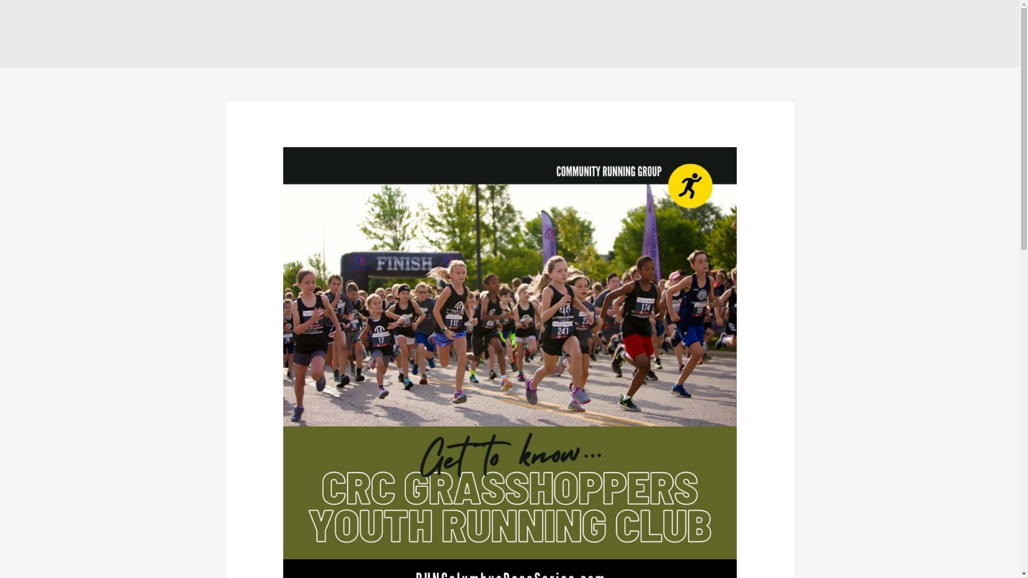 The height and width of the screenshot is (578, 1028). I want to click on Community Running, so click(412, 48).